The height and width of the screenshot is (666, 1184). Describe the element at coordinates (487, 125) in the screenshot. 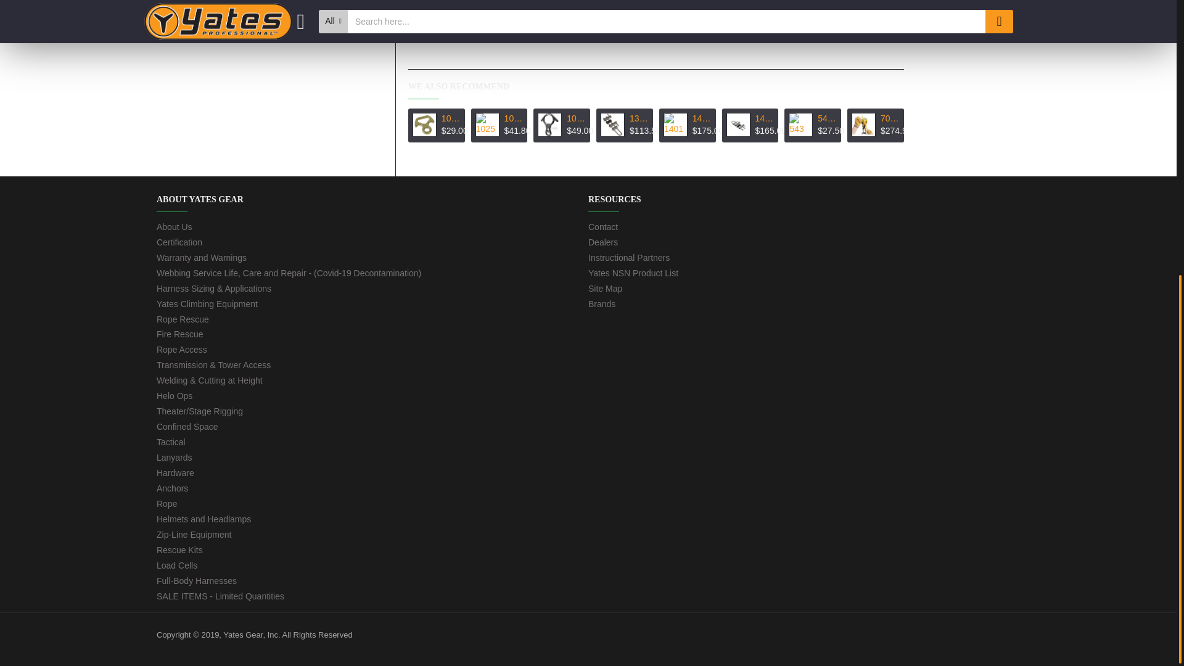

I see `1025 ISC Figure 9 Anti-Twist Rescue Descender` at that location.